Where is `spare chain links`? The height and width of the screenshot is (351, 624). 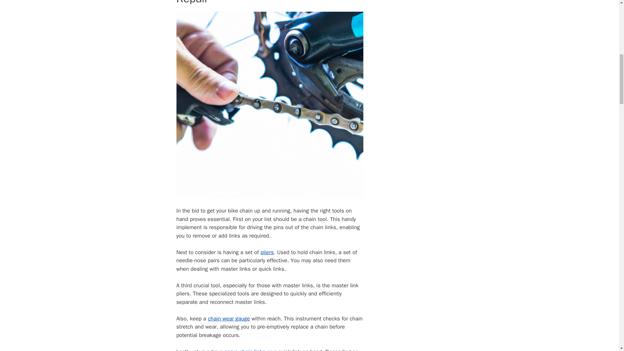 spare chain links is located at coordinates (245, 350).